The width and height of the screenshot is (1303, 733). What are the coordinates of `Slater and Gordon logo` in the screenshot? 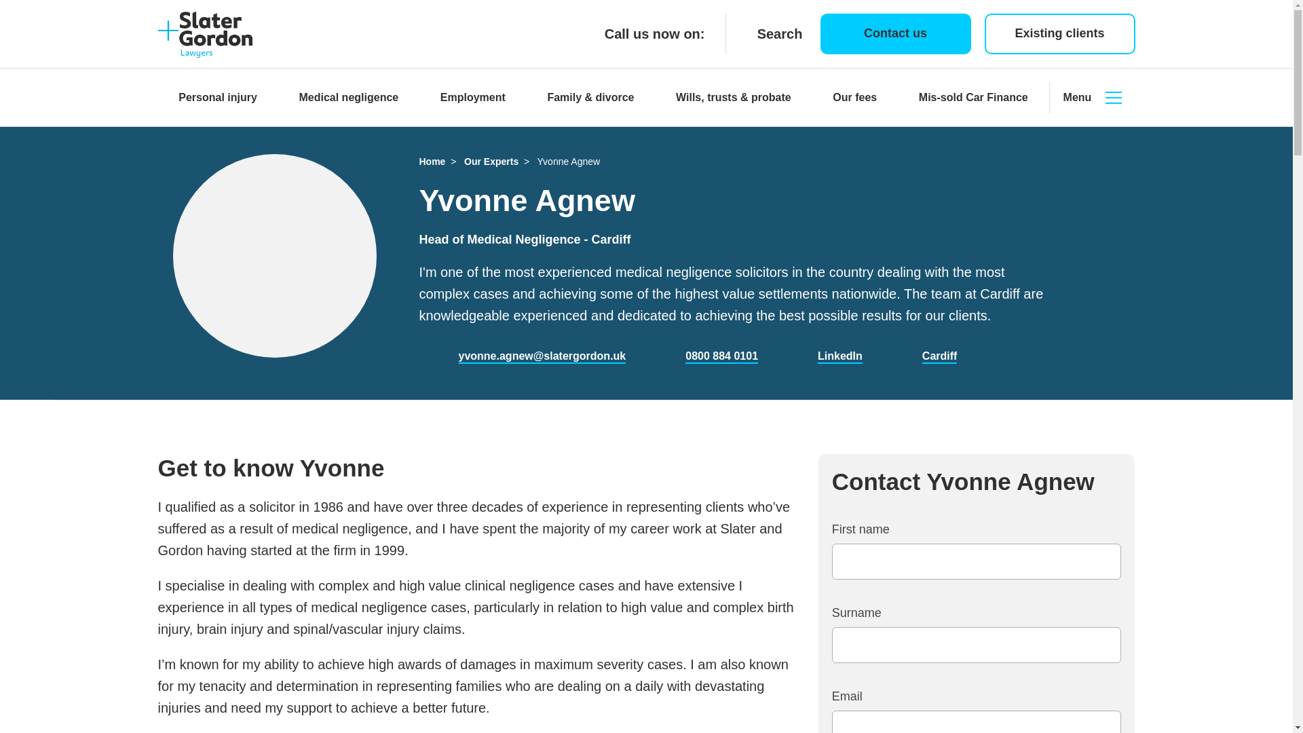 It's located at (205, 35).